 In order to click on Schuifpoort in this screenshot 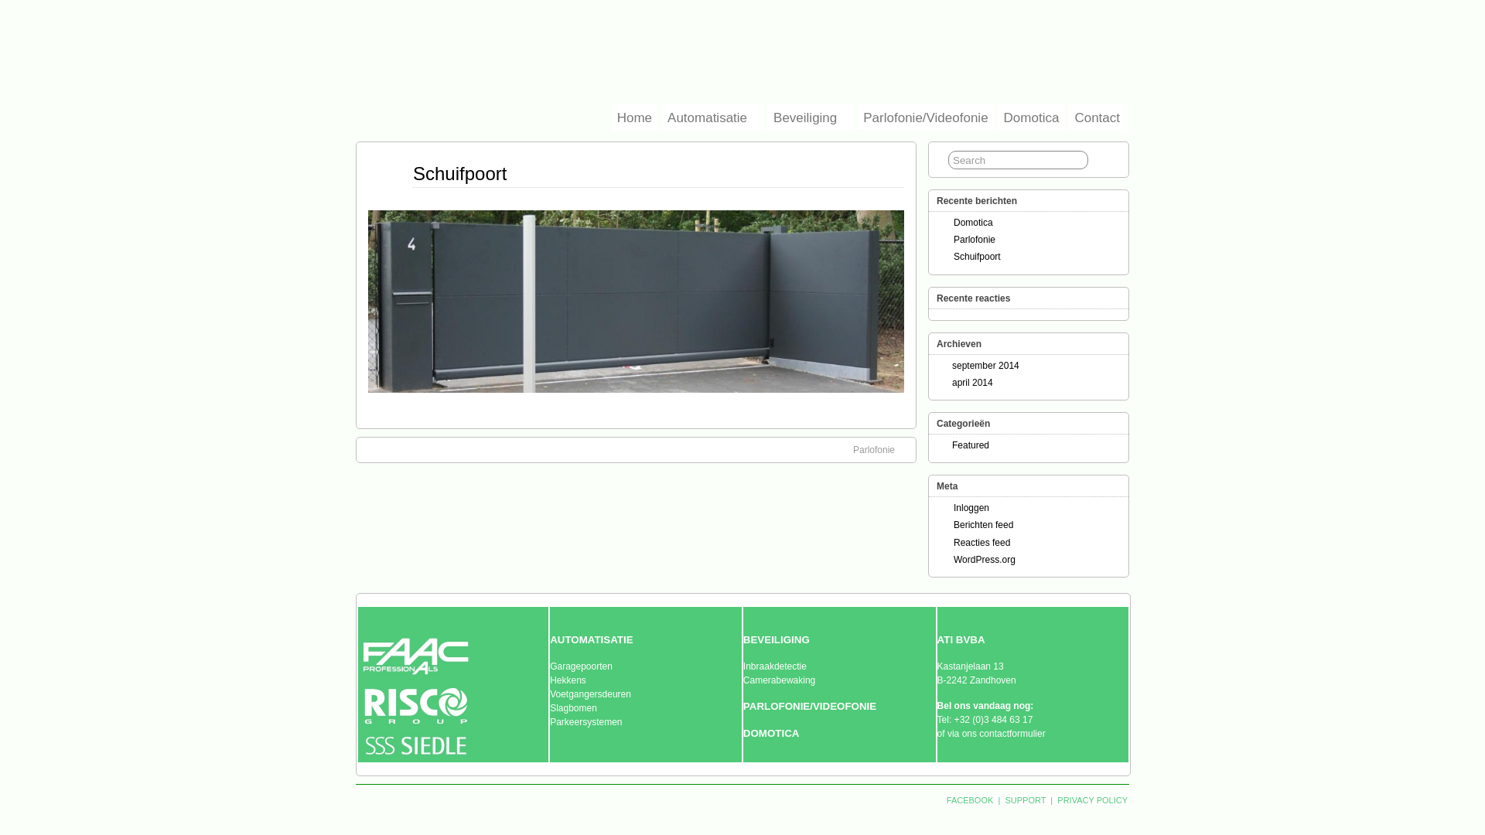, I will do `click(978, 257)`.